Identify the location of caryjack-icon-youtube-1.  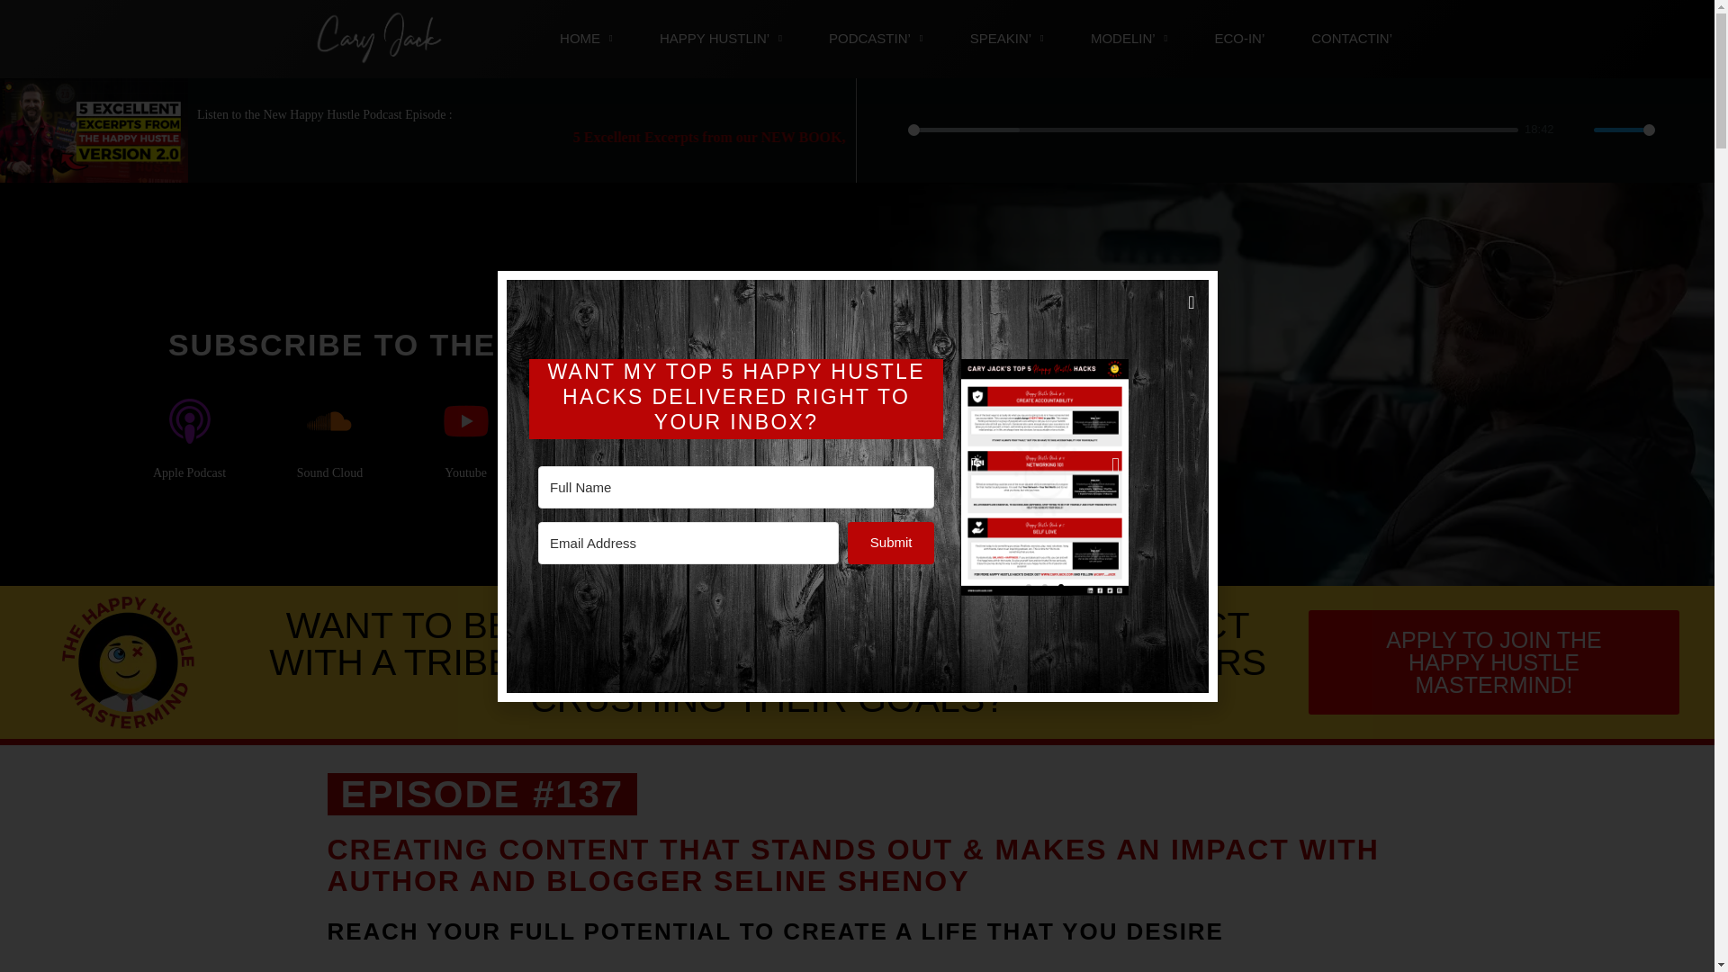
(466, 420).